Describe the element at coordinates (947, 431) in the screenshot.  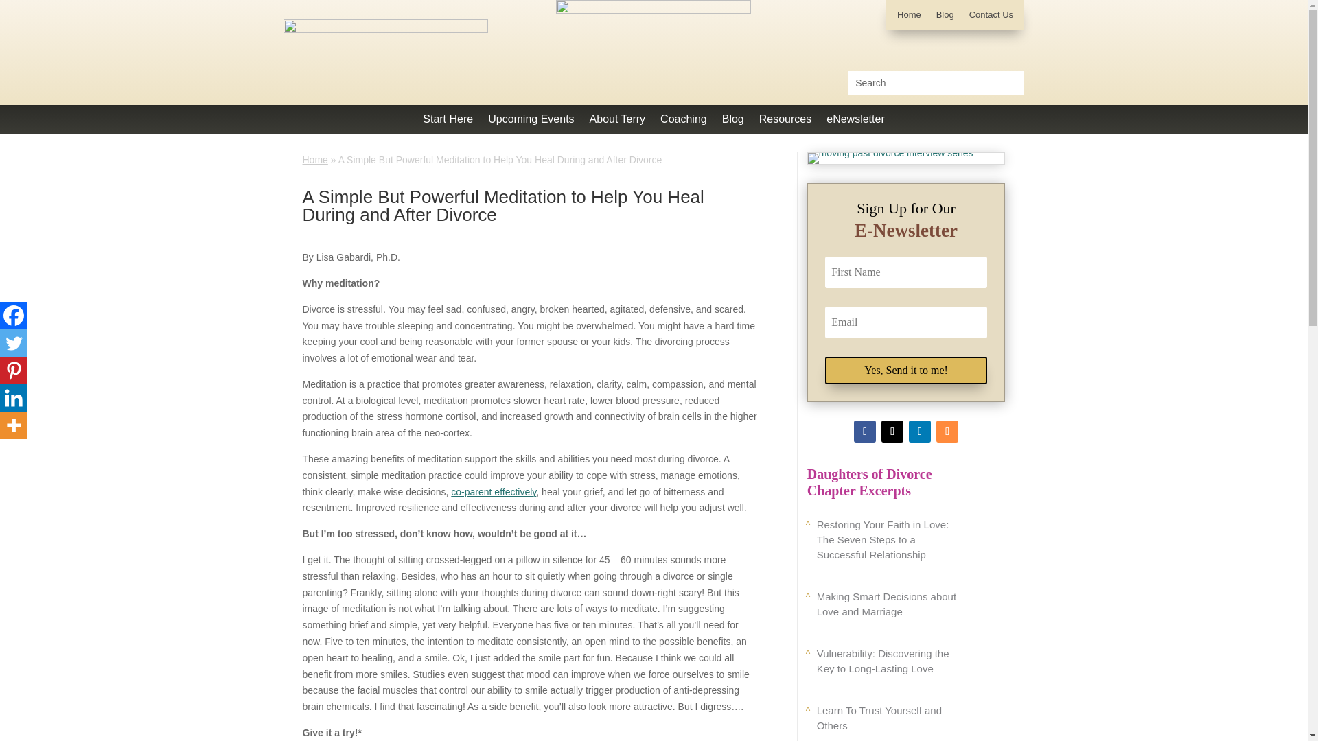
I see `Follow on RSS` at that location.